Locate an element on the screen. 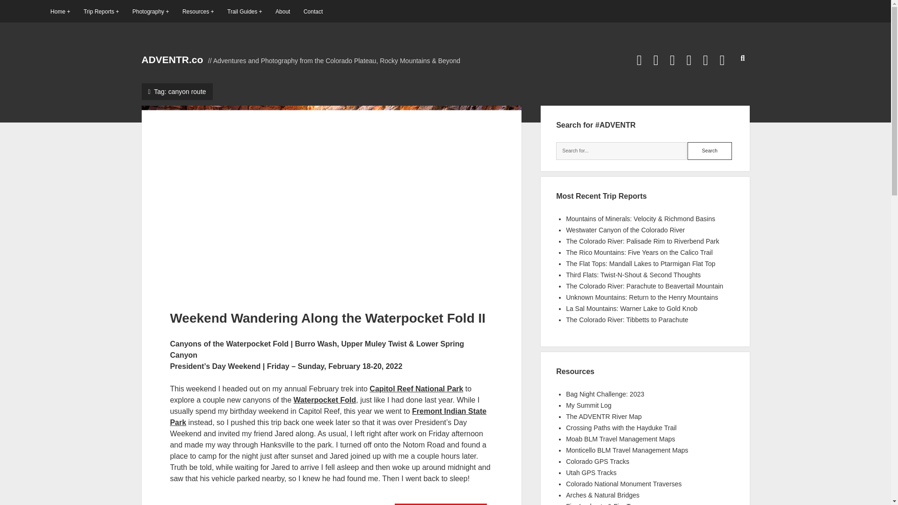 The height and width of the screenshot is (505, 898). About ADVENTR.co is located at coordinates (282, 11).